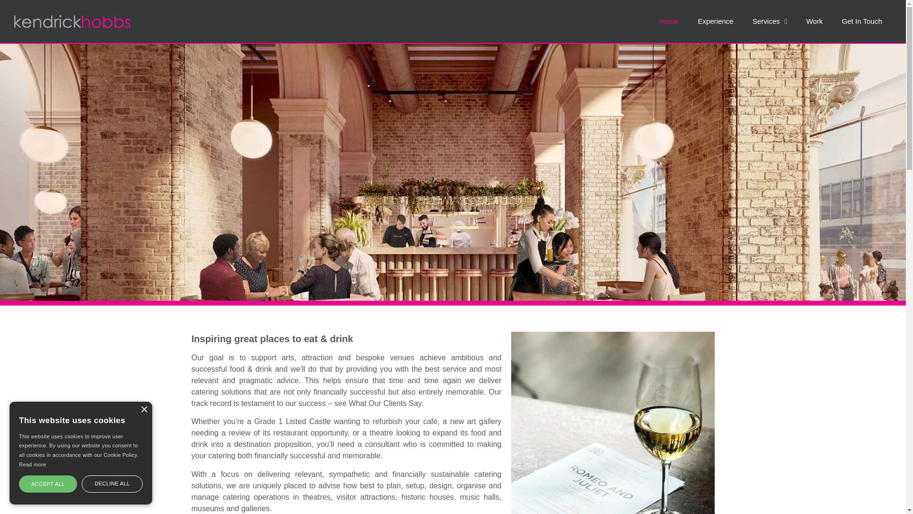 Image resolution: width=913 pixels, height=514 pixels. I want to click on Get In Touch, so click(862, 21).